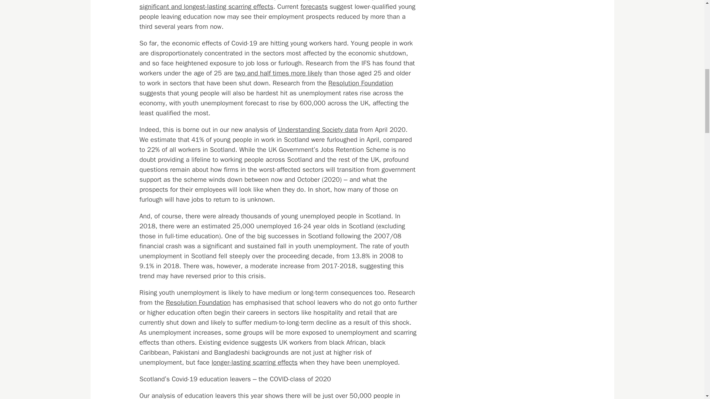  I want to click on forecasts, so click(314, 7).